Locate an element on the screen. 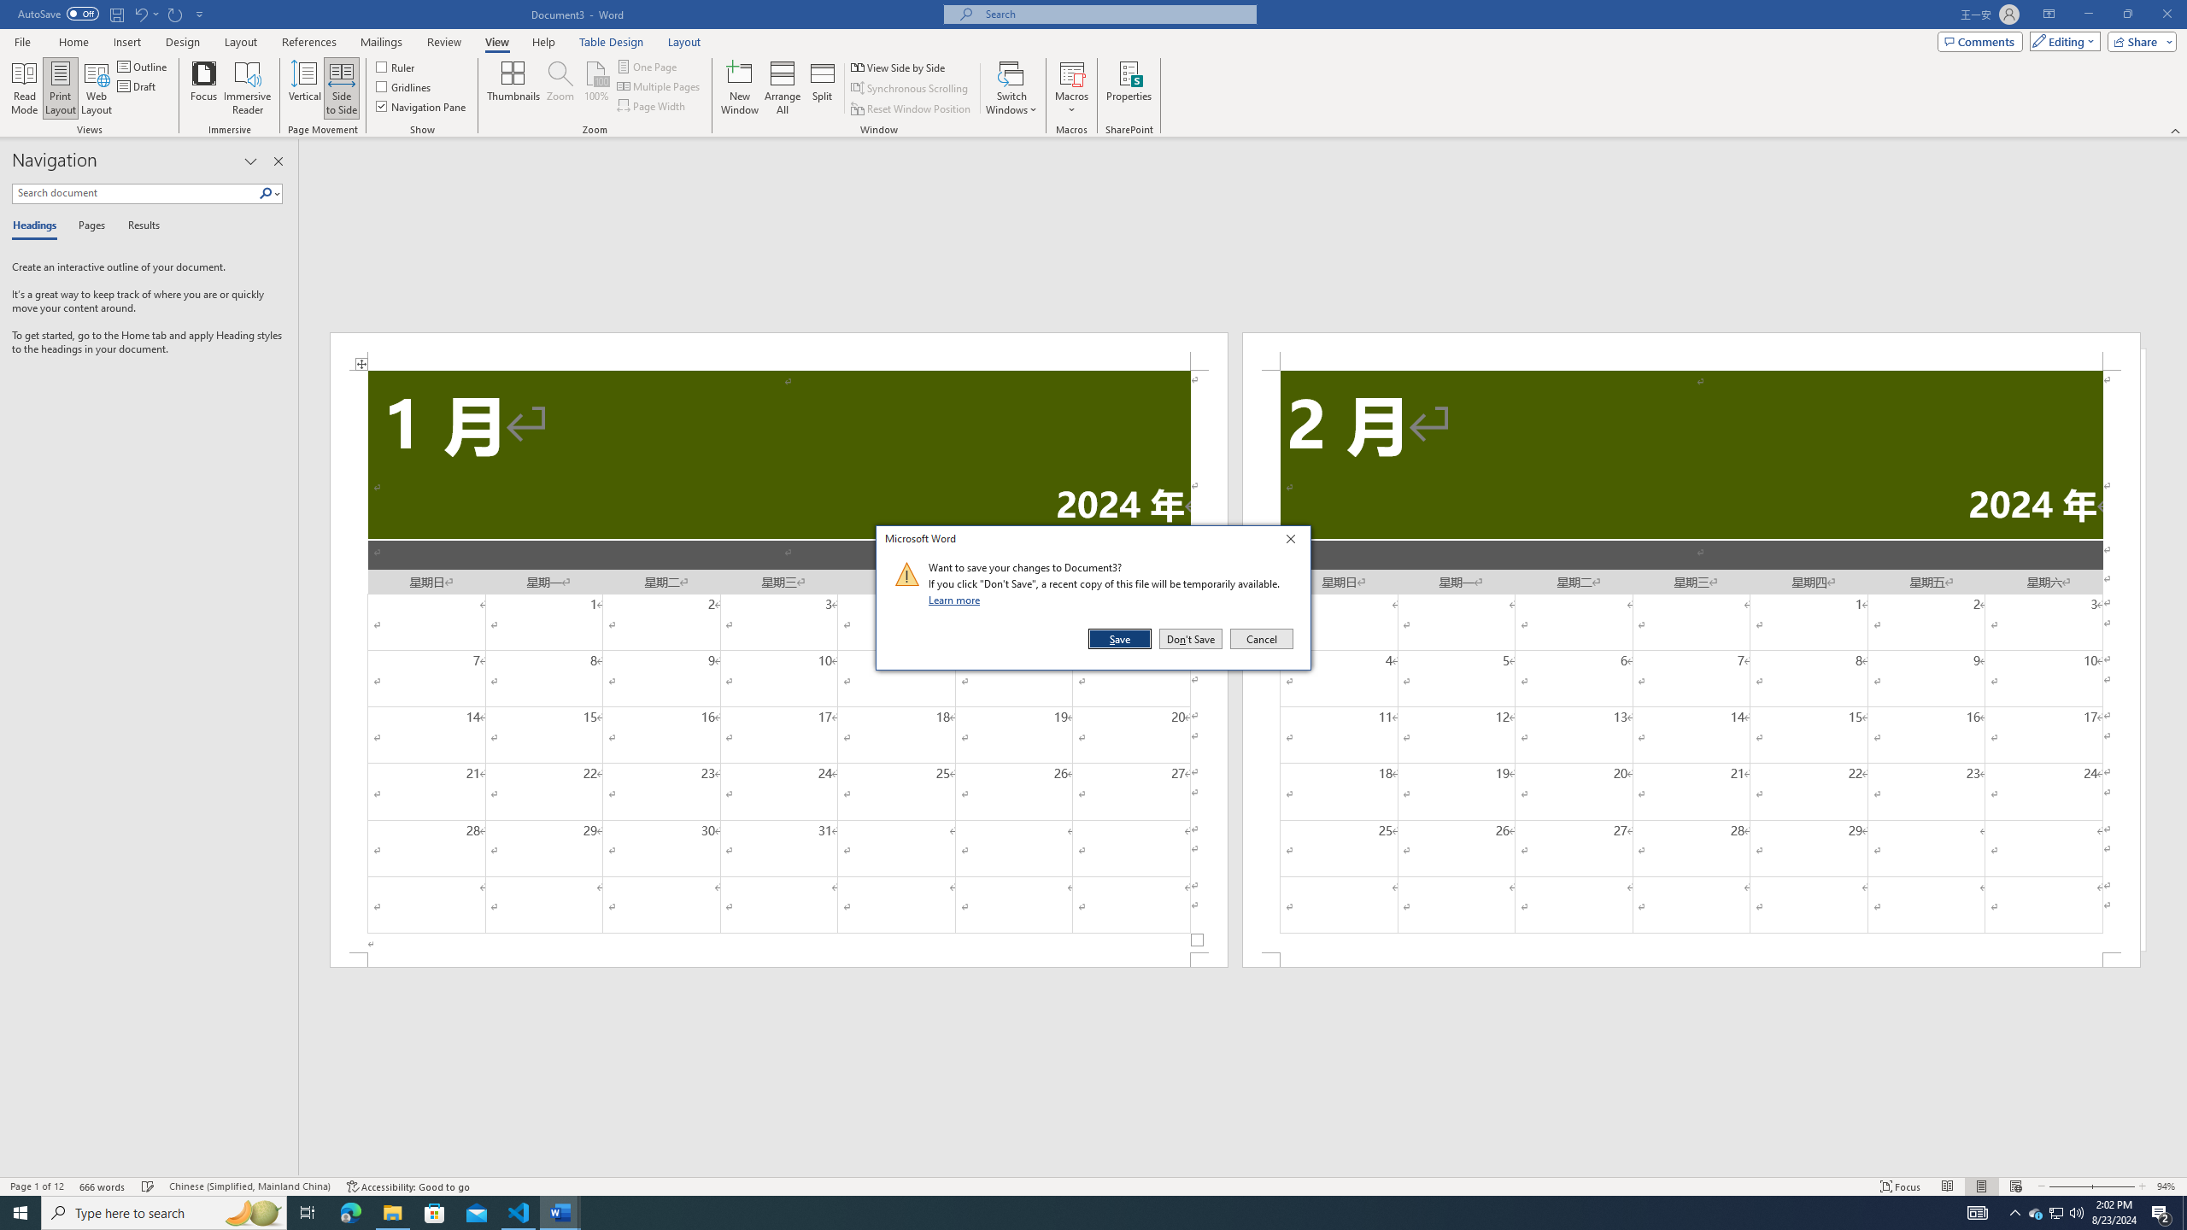 This screenshot has height=1230, width=2187. Focus is located at coordinates (204, 88).